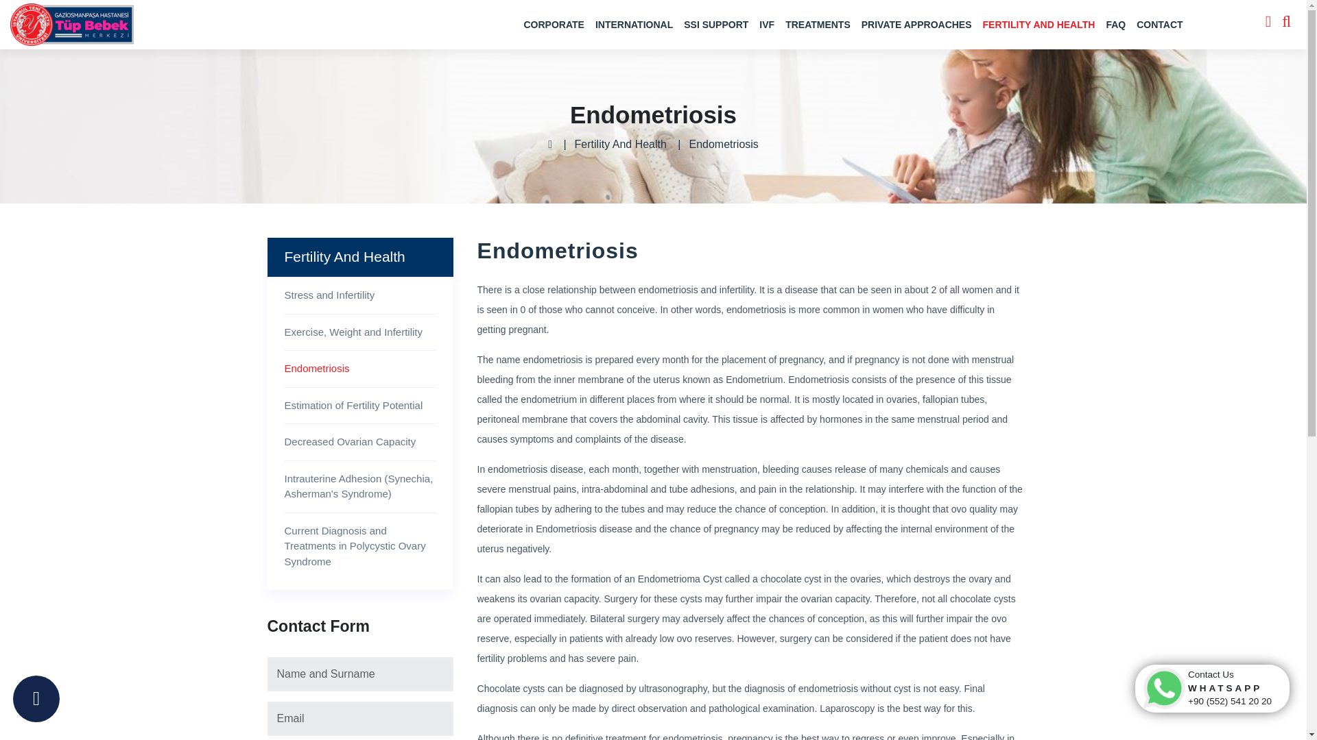  What do you see at coordinates (715, 25) in the screenshot?
I see `SSI SUPPORT` at bounding box center [715, 25].